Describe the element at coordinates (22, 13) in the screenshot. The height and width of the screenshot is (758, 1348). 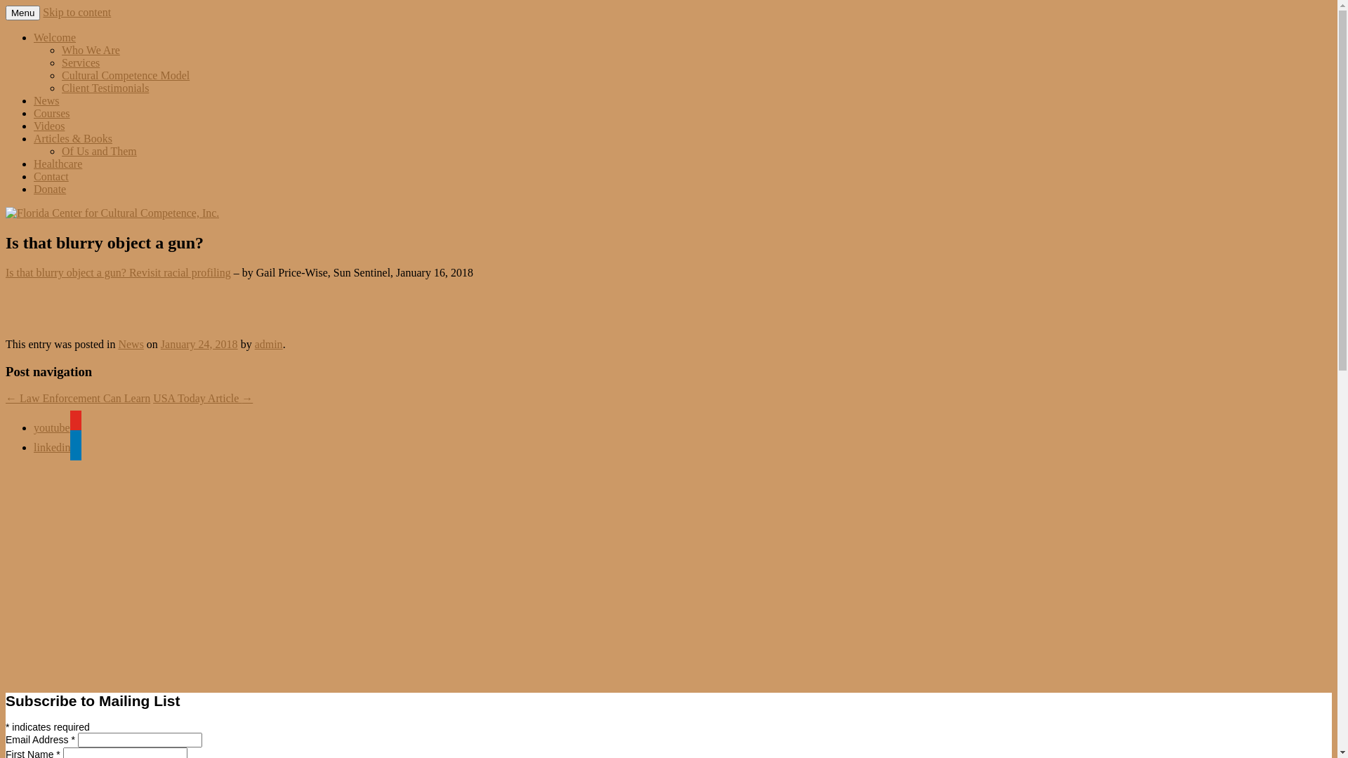
I see `Menu` at that location.